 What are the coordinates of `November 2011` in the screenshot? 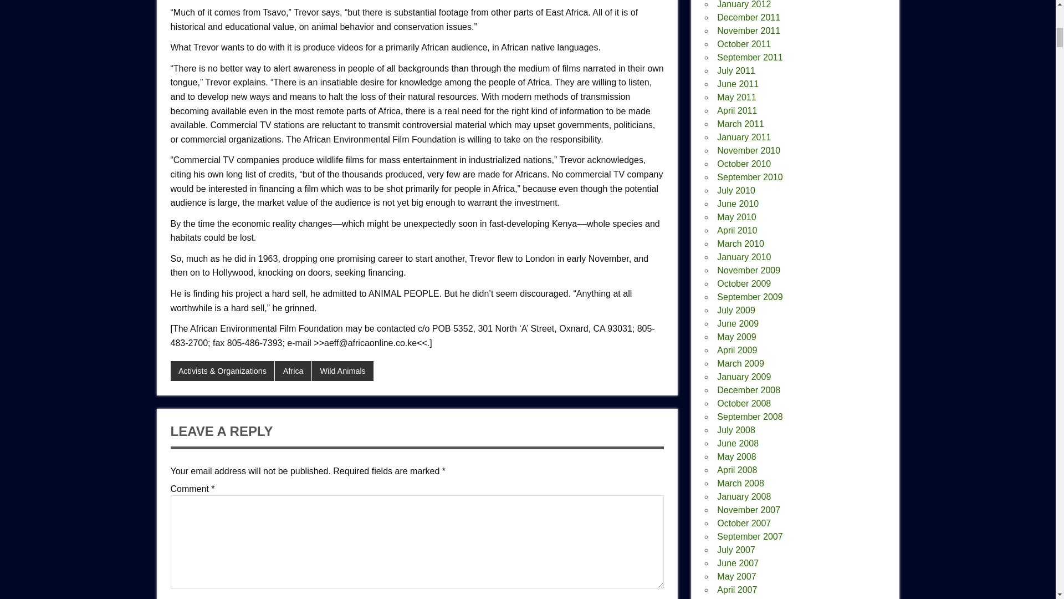 It's located at (748, 31).